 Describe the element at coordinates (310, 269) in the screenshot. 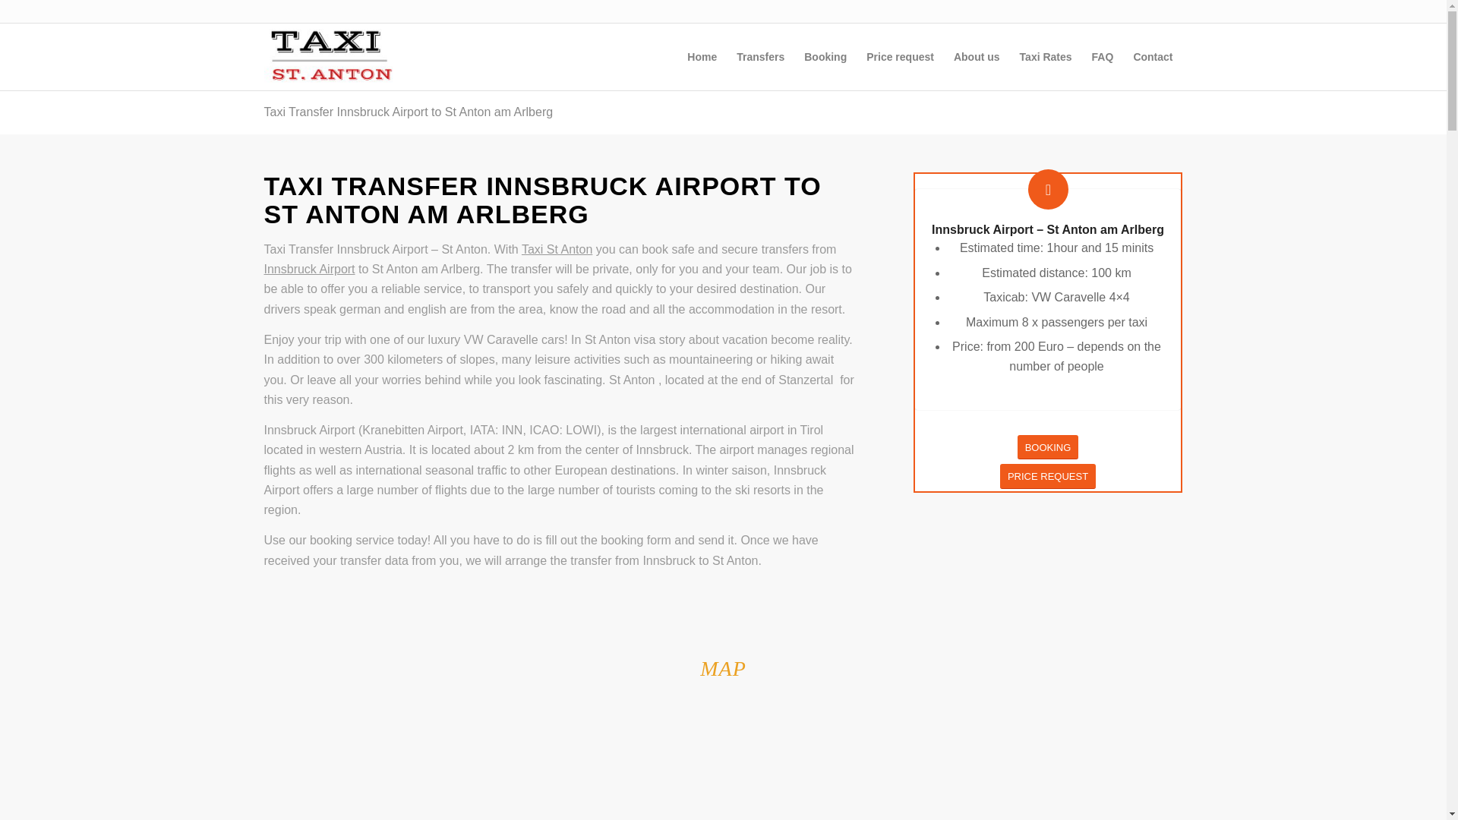

I see `Innsbruck Airport` at that location.